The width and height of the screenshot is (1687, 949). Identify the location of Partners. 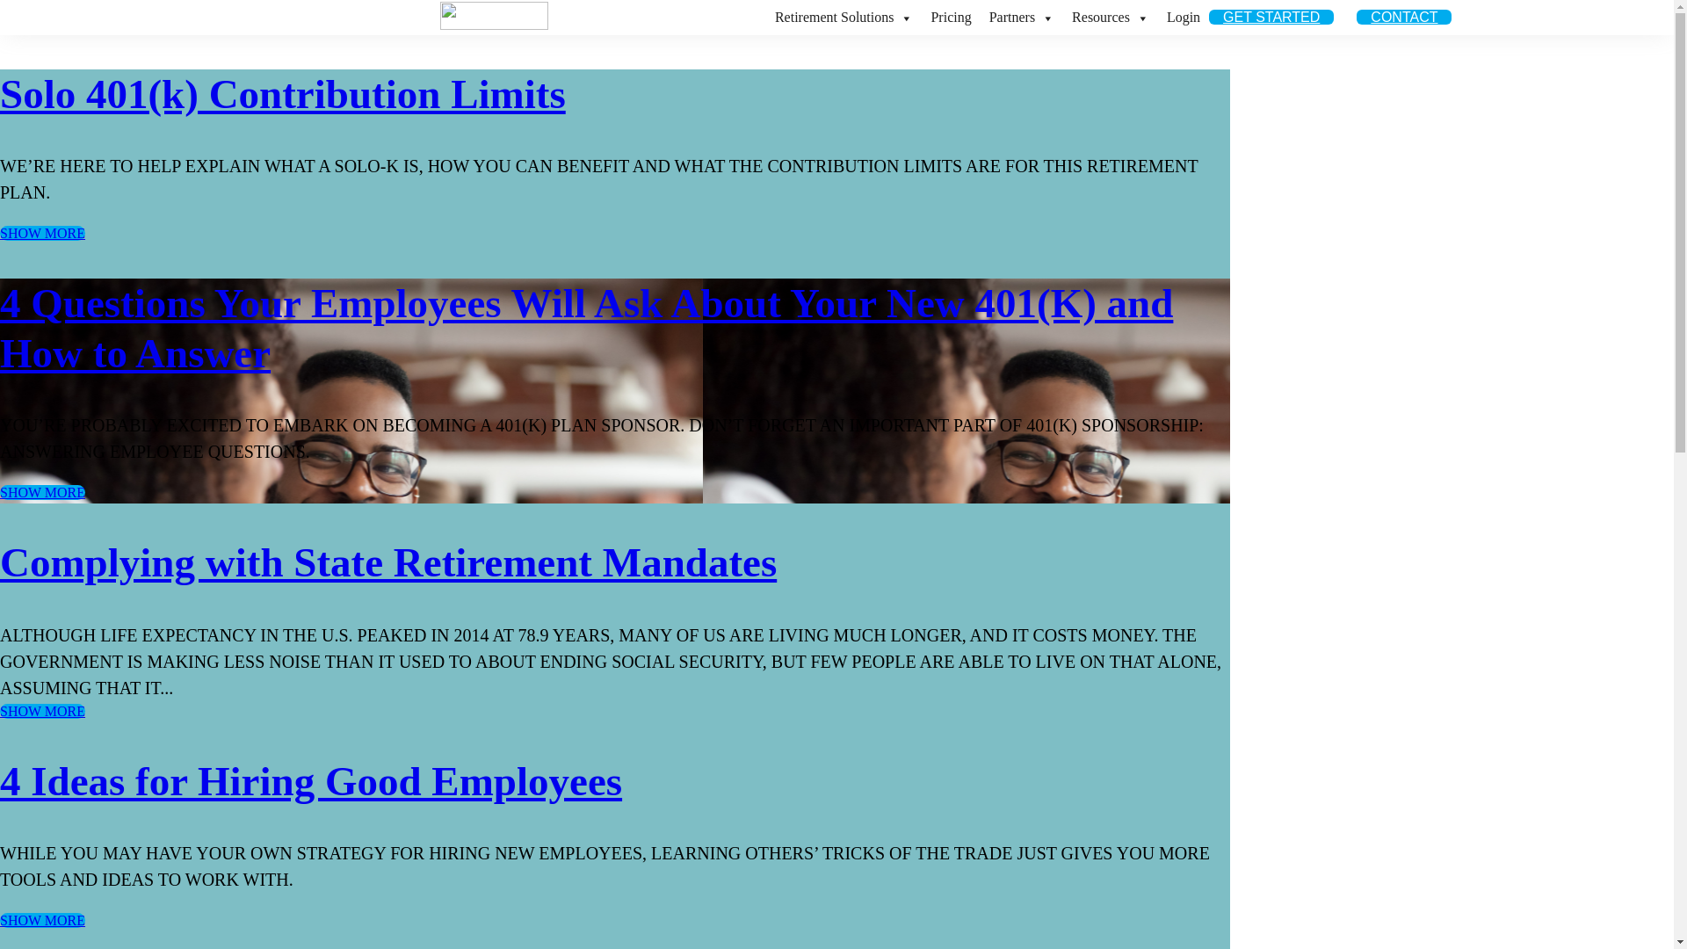
(1022, 18).